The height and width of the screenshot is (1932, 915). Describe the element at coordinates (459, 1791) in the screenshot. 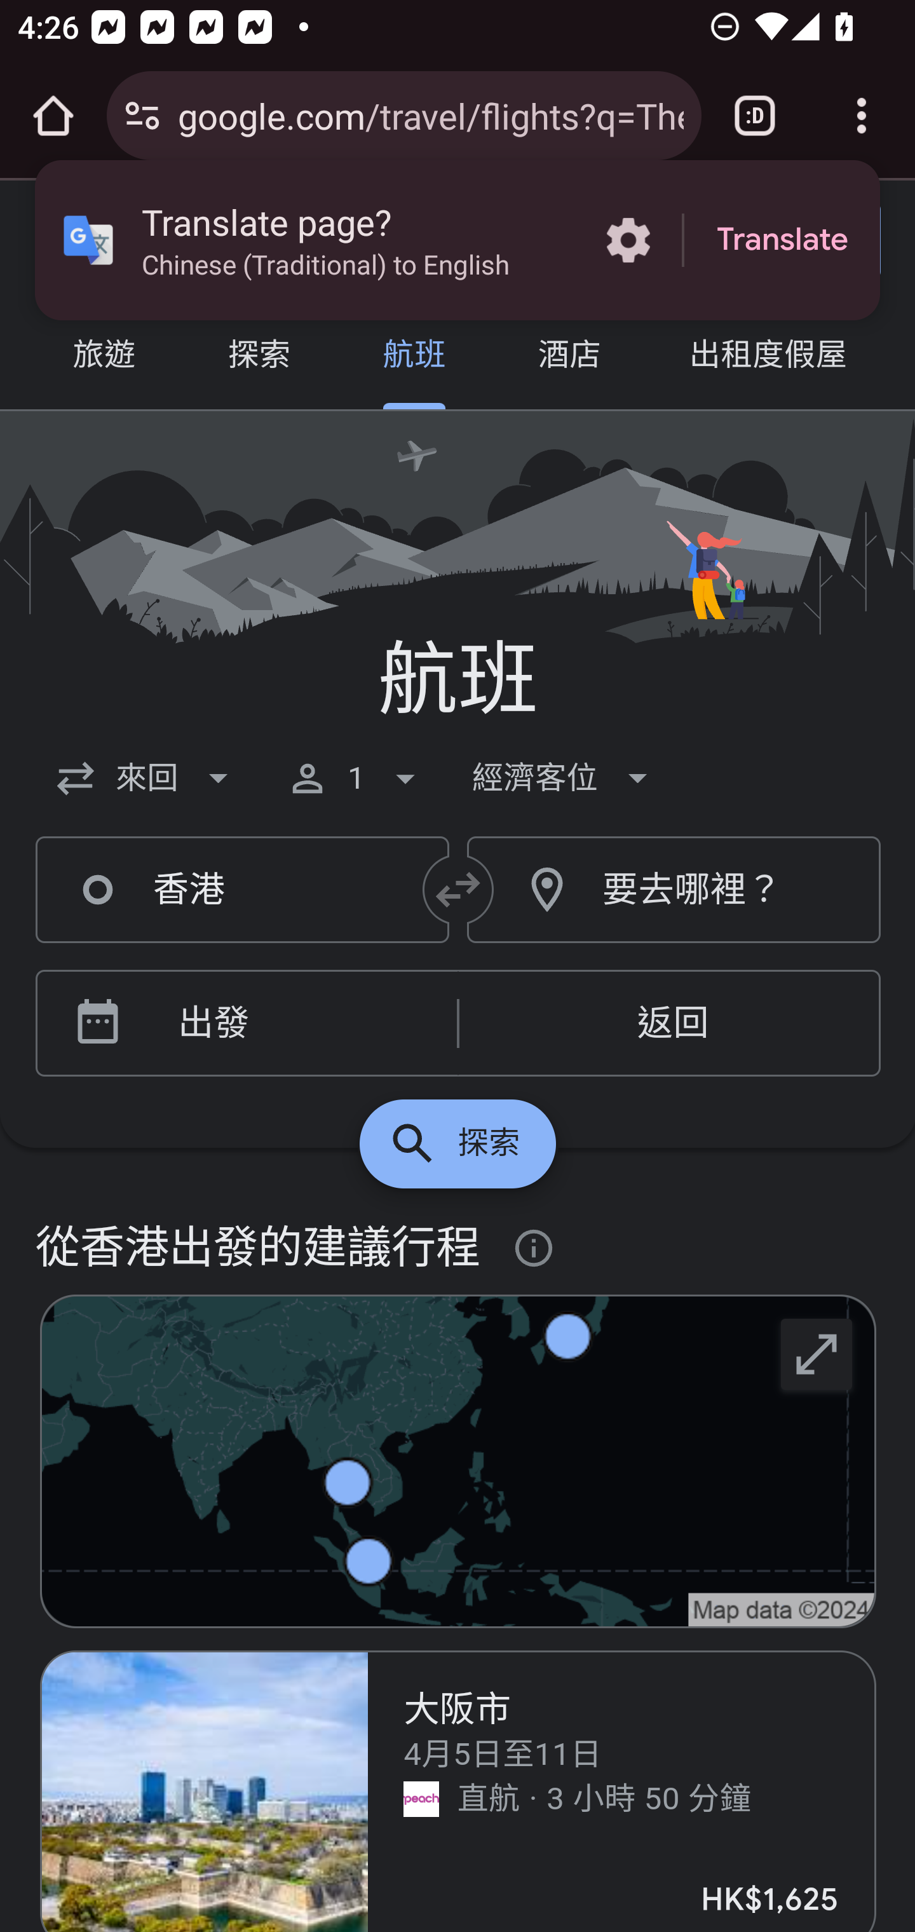

I see `大阪市 4月5日至11日 樂桃航空 直航 3 小時 50 分鐘 1625 港元` at that location.